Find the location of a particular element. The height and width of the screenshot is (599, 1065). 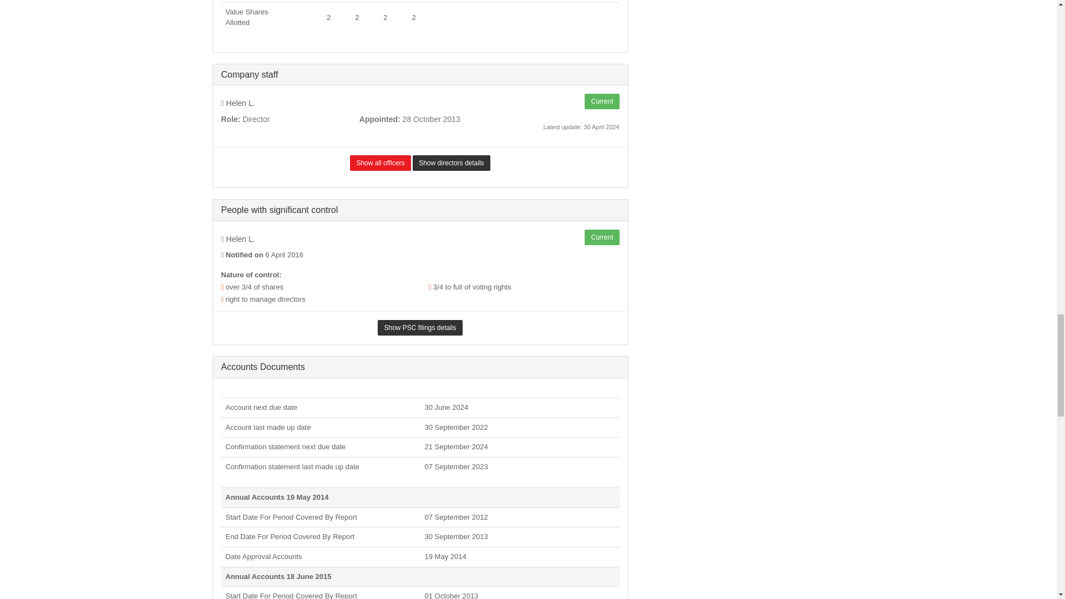

Current is located at coordinates (601, 101).